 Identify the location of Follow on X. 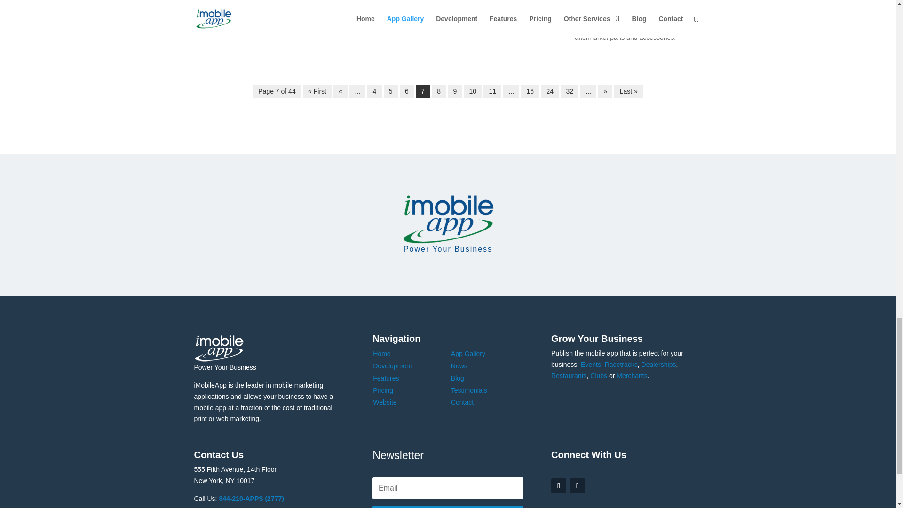
(578, 485).